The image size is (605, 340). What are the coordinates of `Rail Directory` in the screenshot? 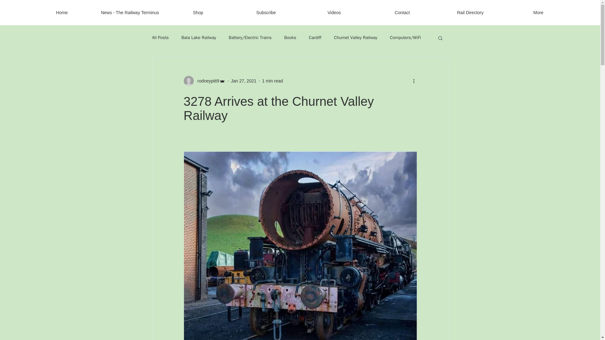 It's located at (470, 13).